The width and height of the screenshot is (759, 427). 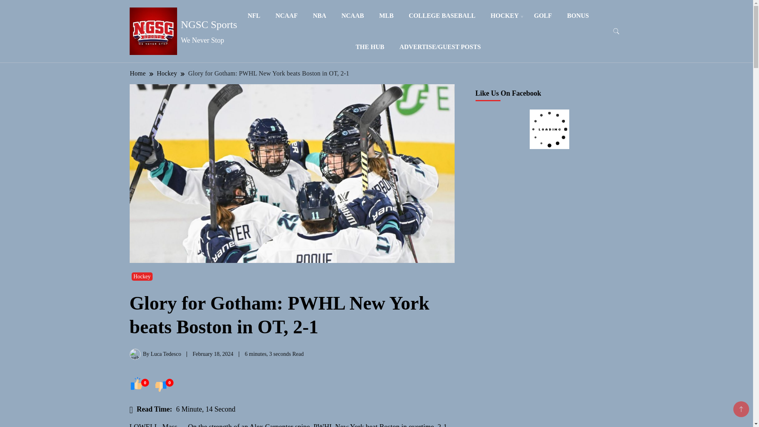 What do you see at coordinates (209, 25) in the screenshot?
I see `NGSC Sports` at bounding box center [209, 25].